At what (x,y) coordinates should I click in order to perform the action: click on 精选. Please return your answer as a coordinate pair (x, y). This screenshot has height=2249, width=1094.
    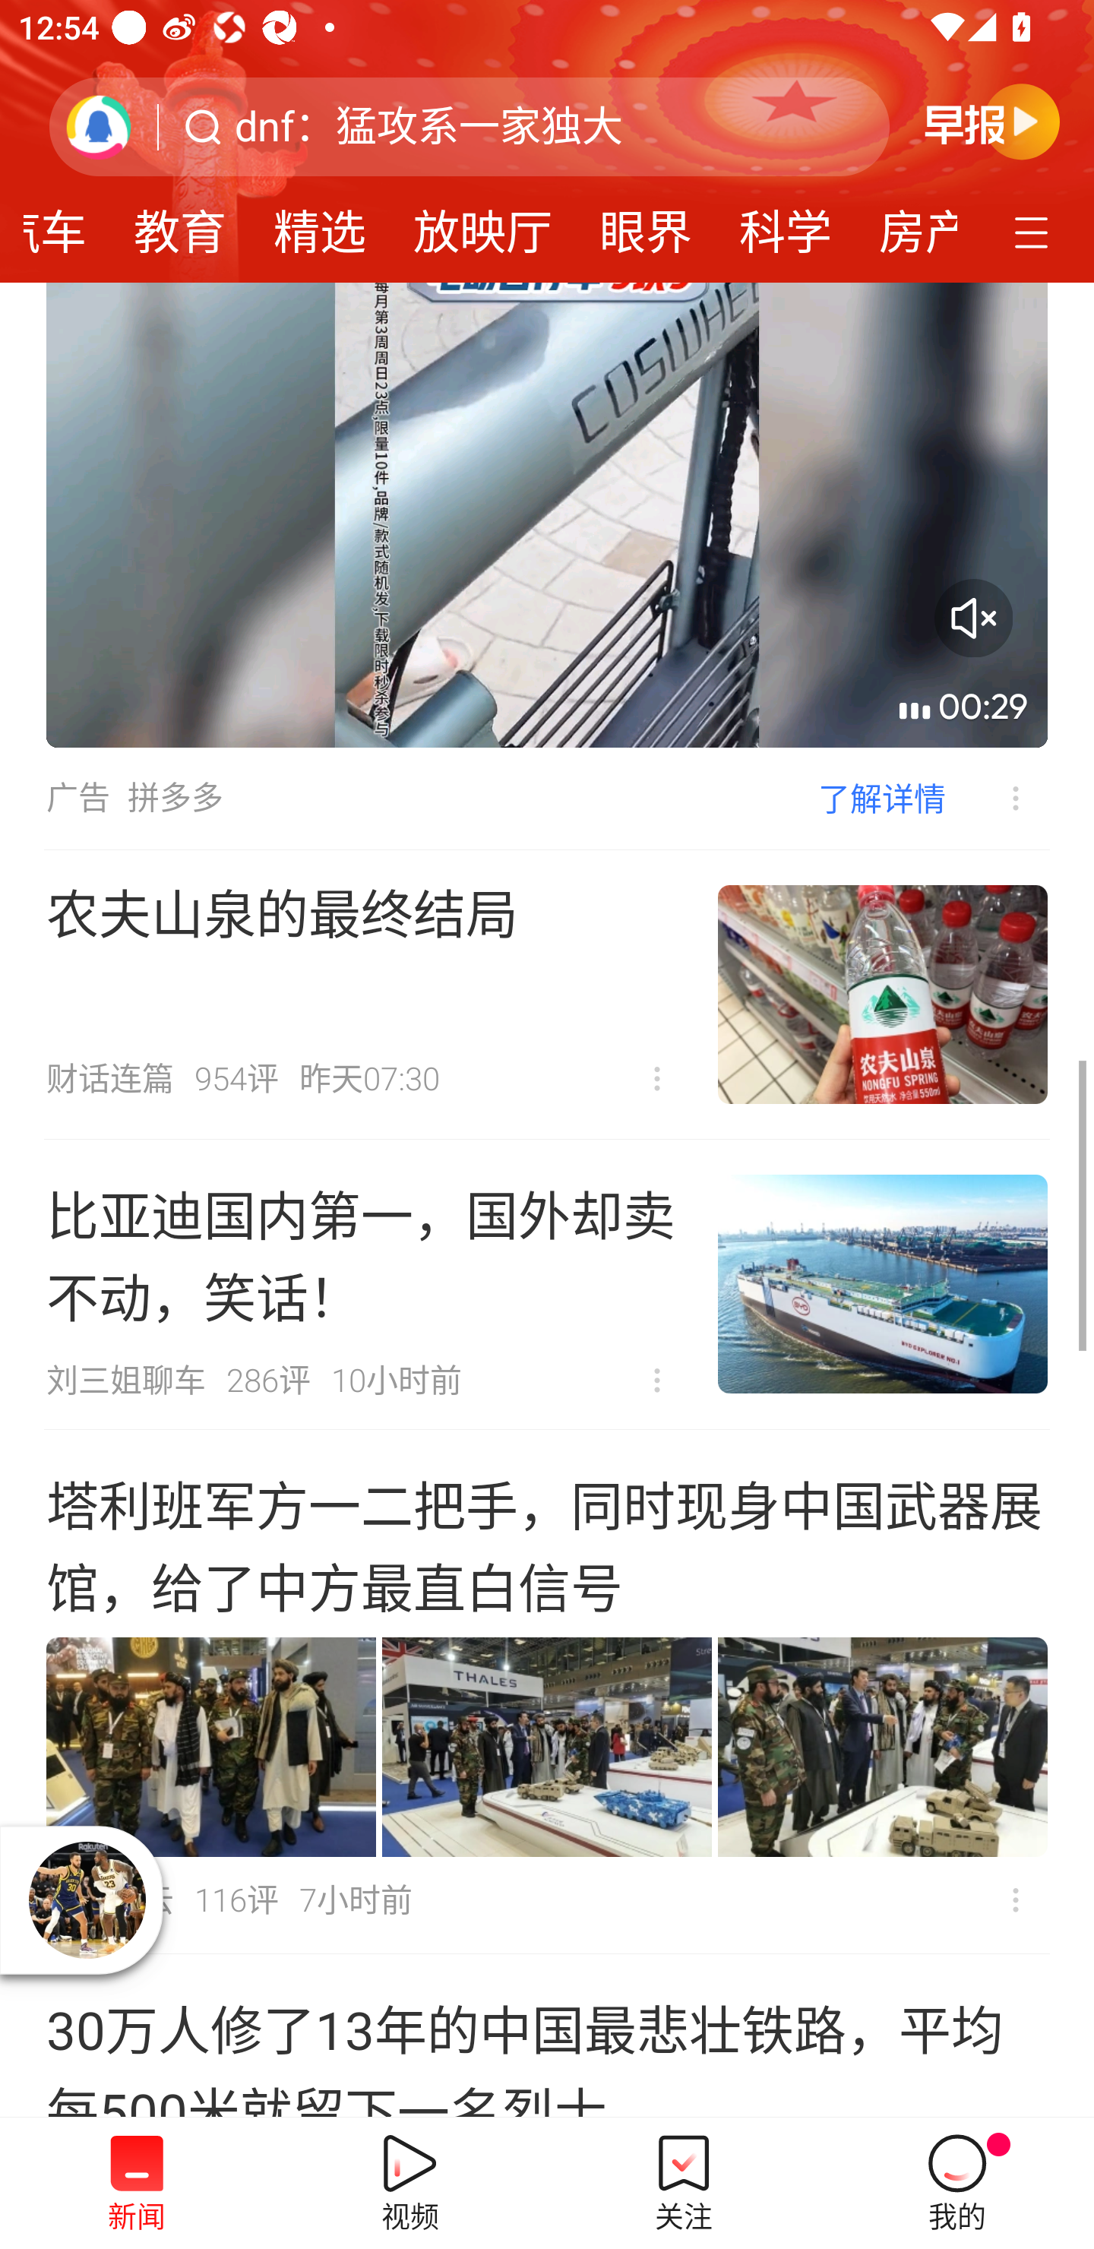
    Looking at the image, I should click on (319, 223).